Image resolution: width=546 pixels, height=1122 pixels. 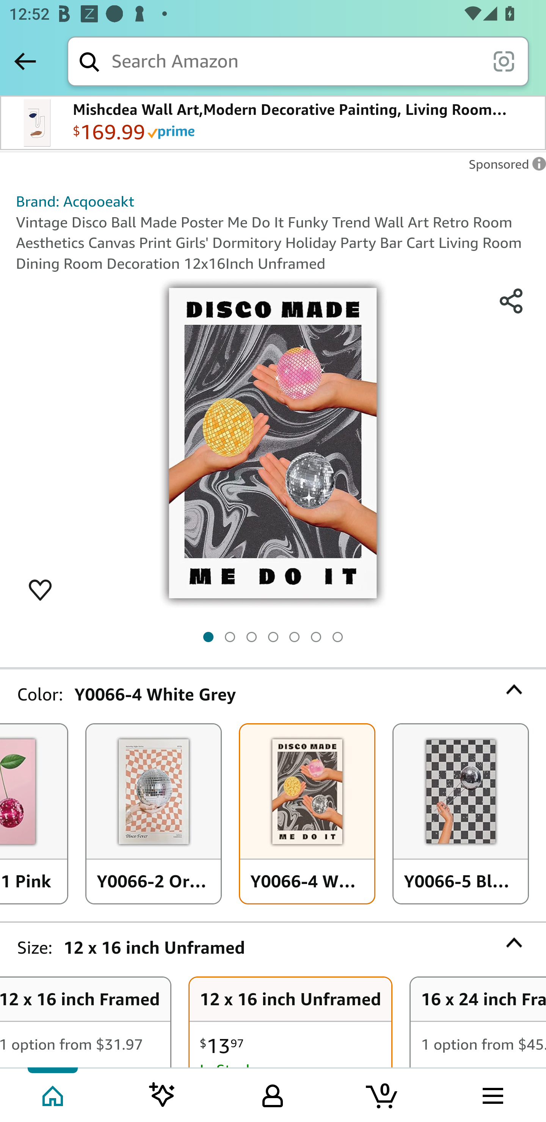 What do you see at coordinates (290, 1023) in the screenshot?
I see `12 x 16 inch Unframed $13.97 In Stock` at bounding box center [290, 1023].